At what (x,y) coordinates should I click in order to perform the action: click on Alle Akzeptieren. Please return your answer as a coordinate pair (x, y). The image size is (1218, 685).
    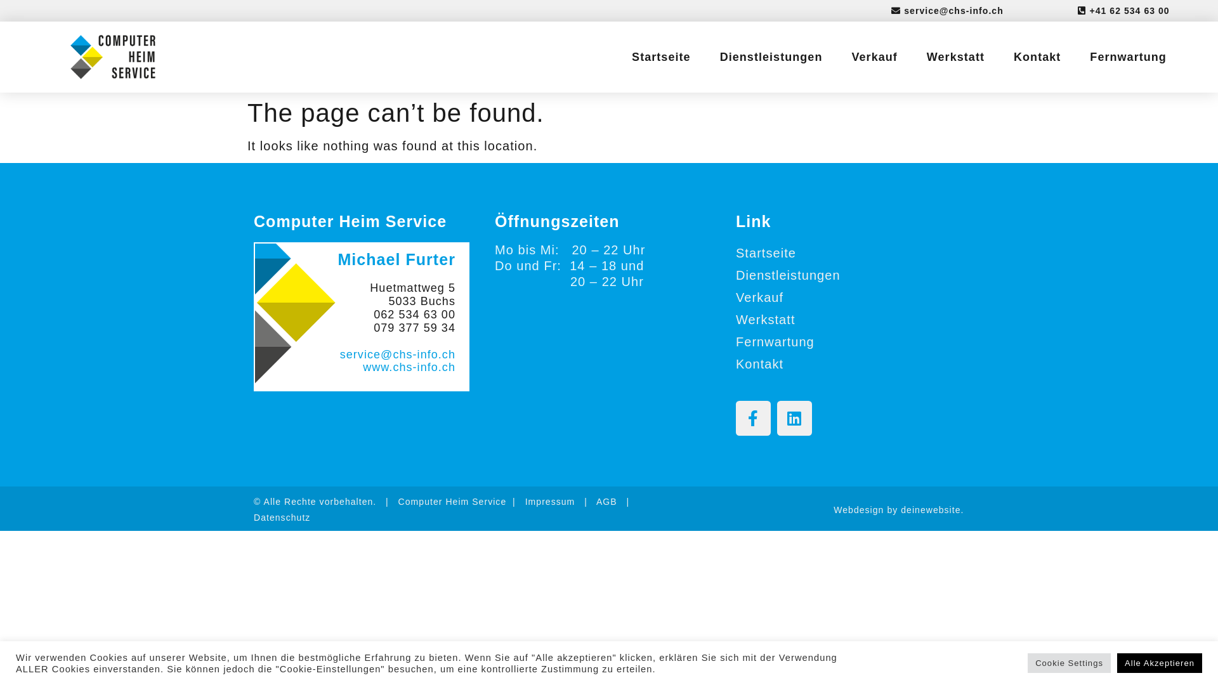
    Looking at the image, I should click on (1160, 663).